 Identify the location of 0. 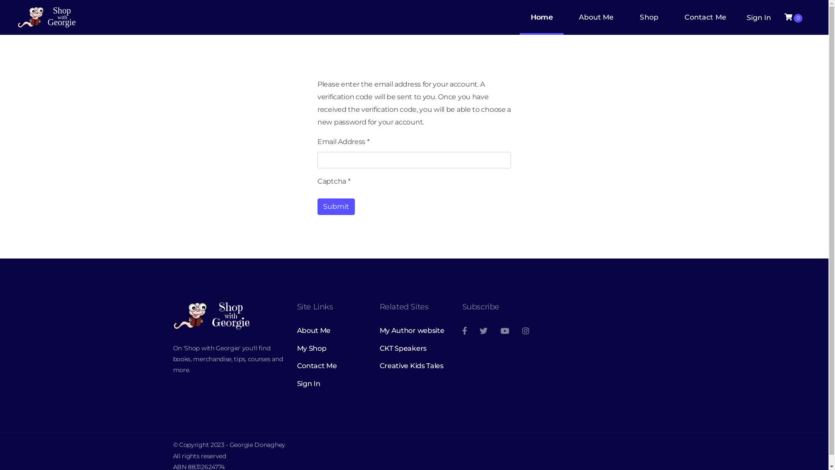
(793, 17).